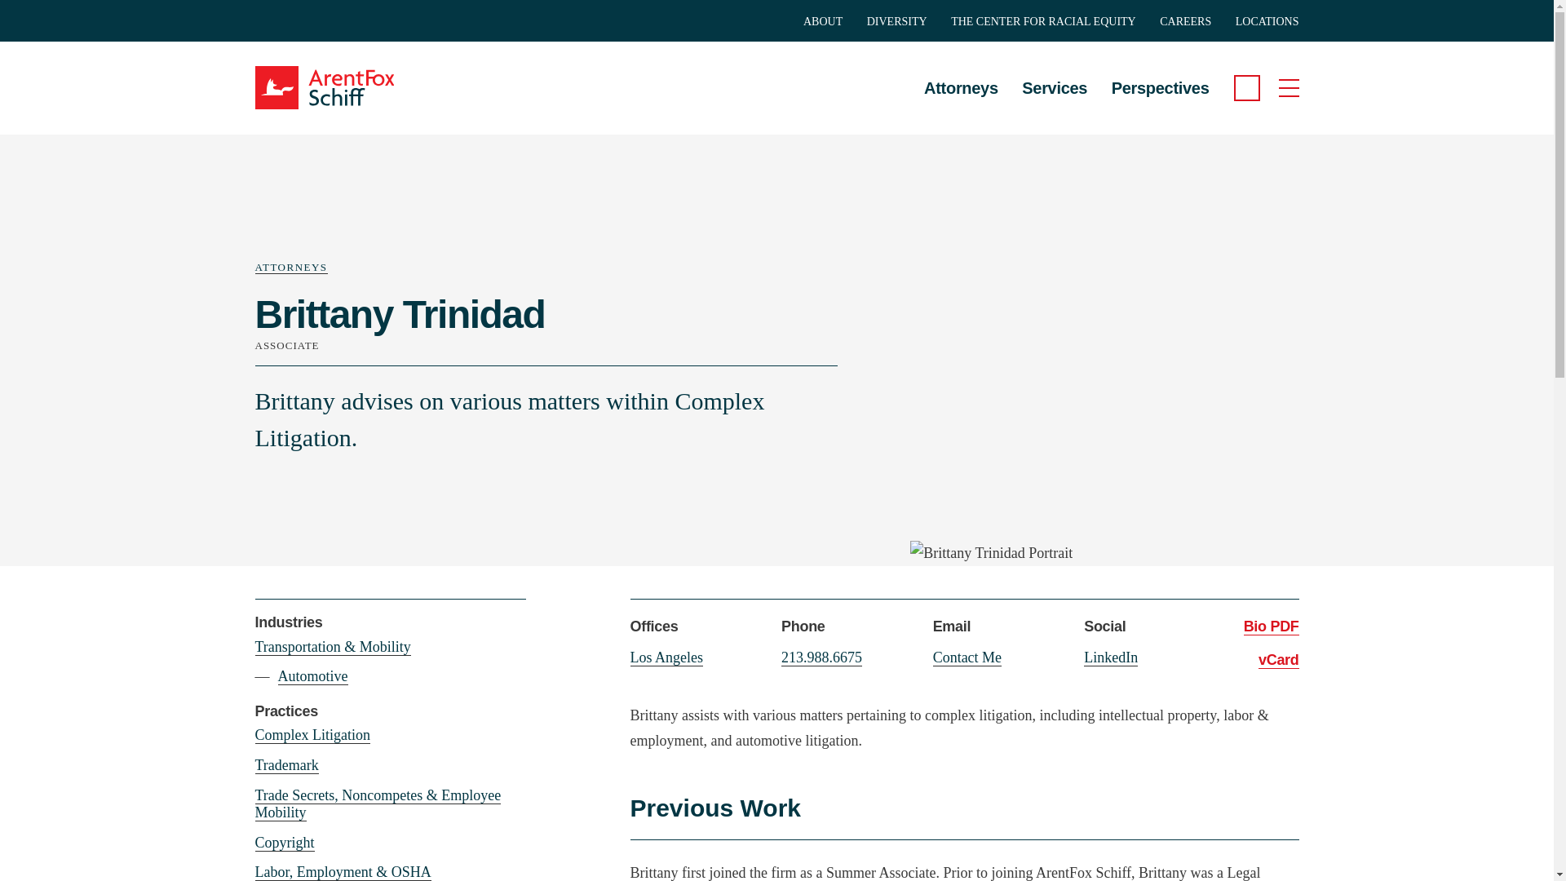  I want to click on ABOUT, so click(822, 21).